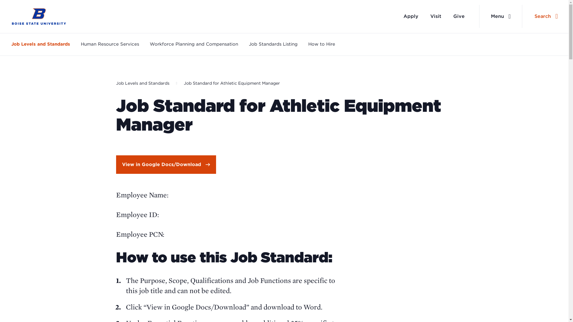  What do you see at coordinates (411, 16) in the screenshot?
I see `Apply` at bounding box center [411, 16].